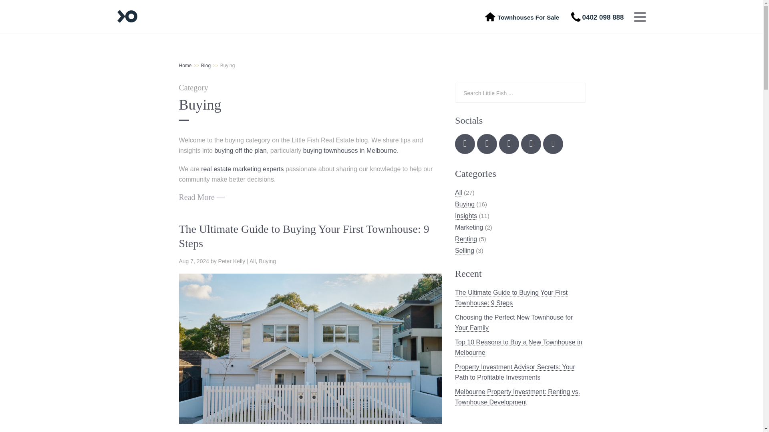 This screenshot has width=769, height=432. What do you see at coordinates (206, 66) in the screenshot?
I see `Blog` at bounding box center [206, 66].